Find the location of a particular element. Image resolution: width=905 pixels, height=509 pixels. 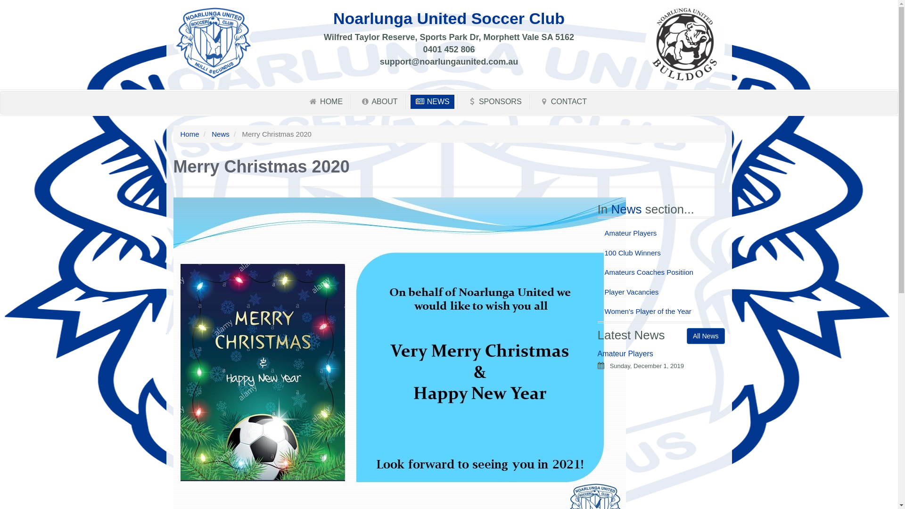

Noarlunga United Soccer Club is located at coordinates (449, 18).